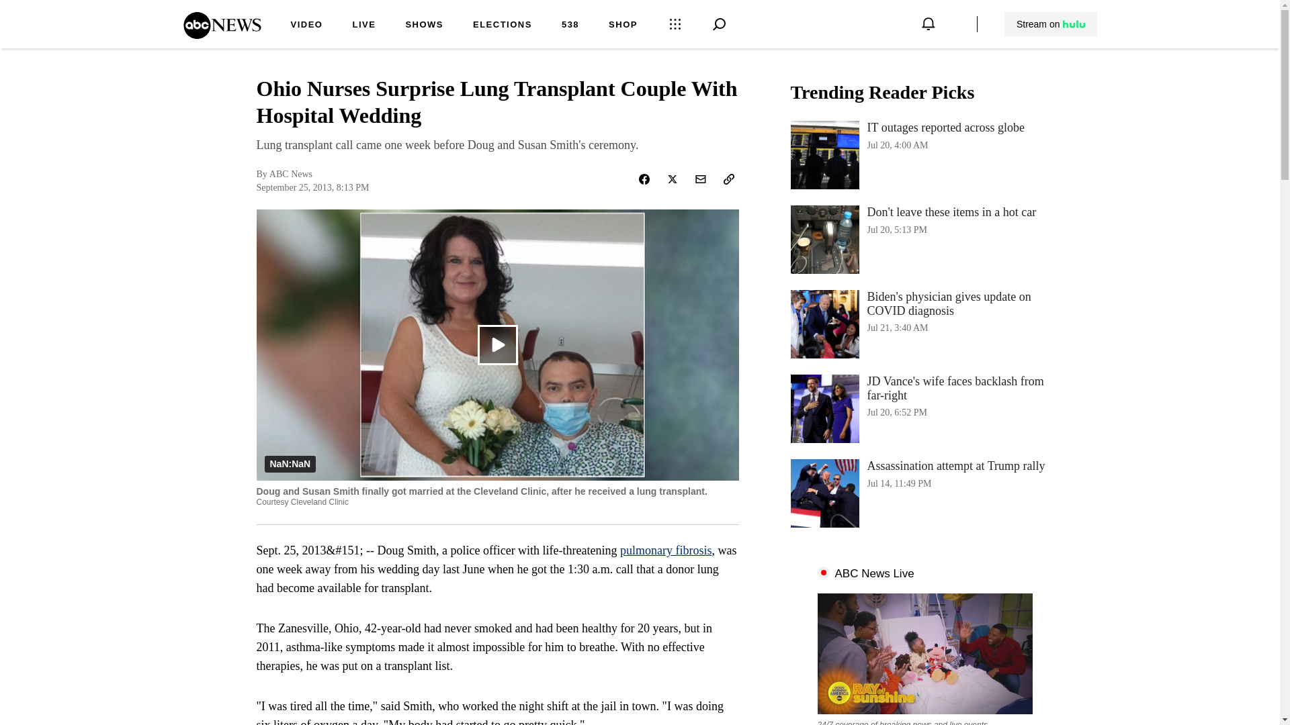 This screenshot has width=1290, height=725. What do you see at coordinates (666, 550) in the screenshot?
I see `ELECTIONS` at bounding box center [666, 550].